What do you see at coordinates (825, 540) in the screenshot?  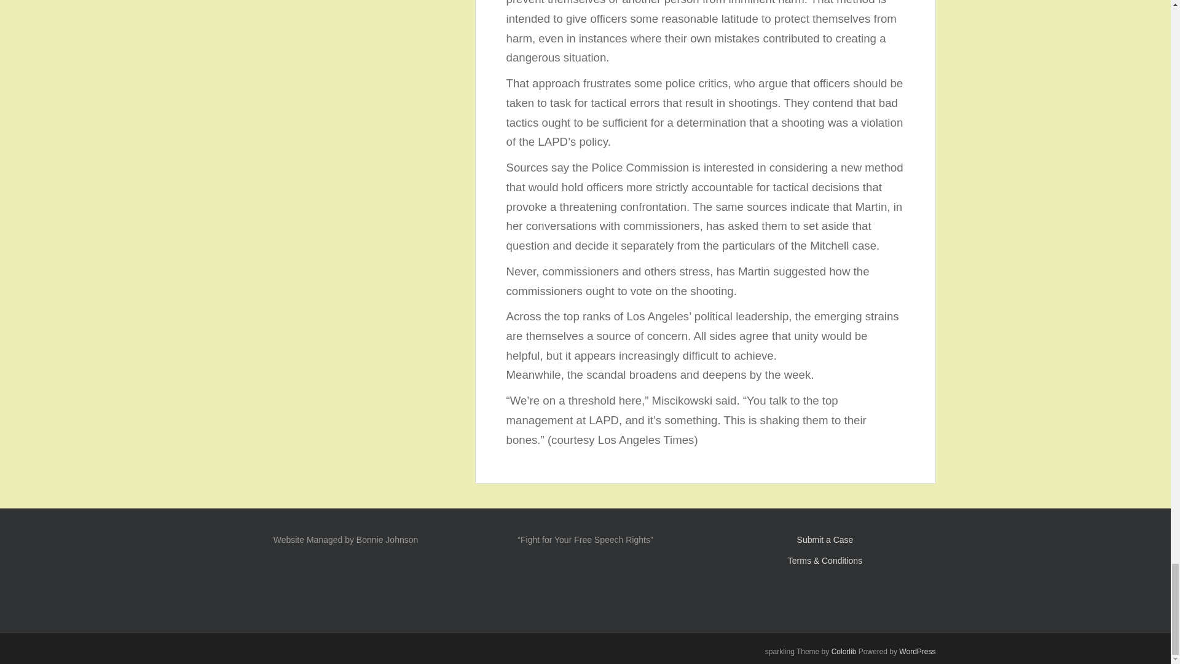 I see `Submit a Case` at bounding box center [825, 540].